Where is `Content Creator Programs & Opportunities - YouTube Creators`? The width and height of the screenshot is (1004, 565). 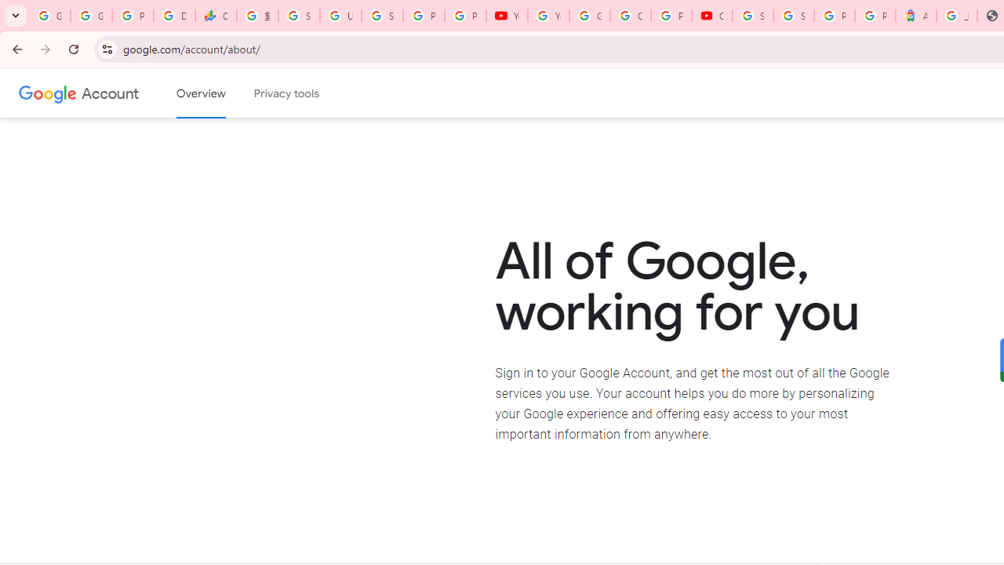 Content Creator Programs & Opportunities - YouTube Creators is located at coordinates (712, 16).